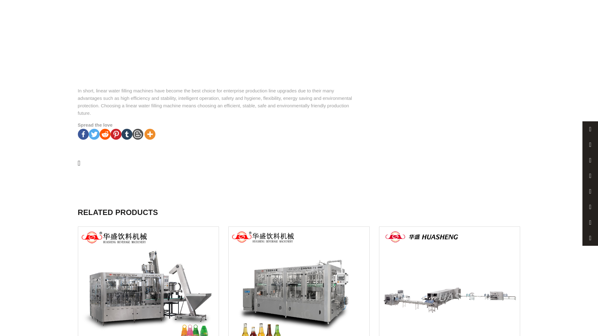 The height and width of the screenshot is (336, 598). What do you see at coordinates (116, 134) in the screenshot?
I see `Pinterest` at bounding box center [116, 134].